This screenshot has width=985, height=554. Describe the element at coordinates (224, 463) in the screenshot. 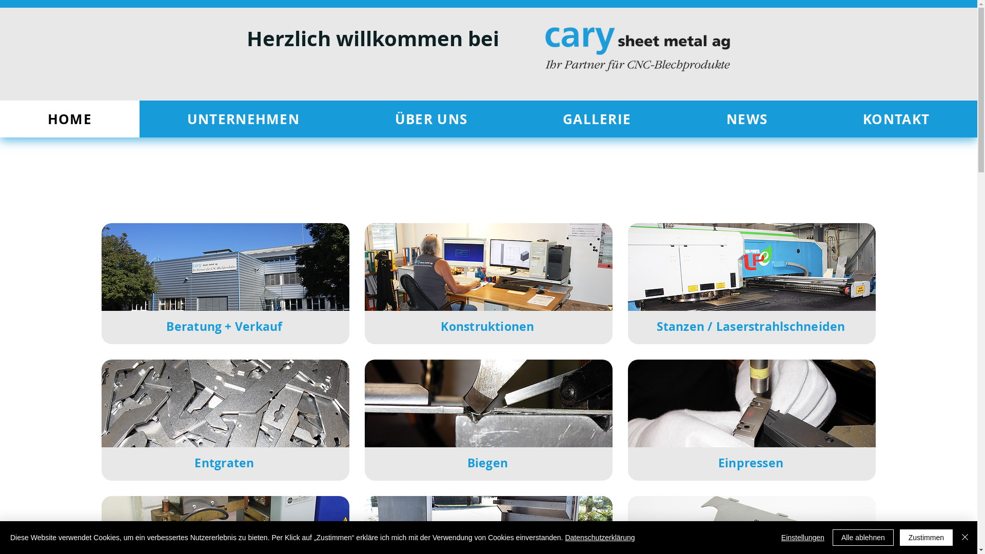

I see `Entgraten` at that location.